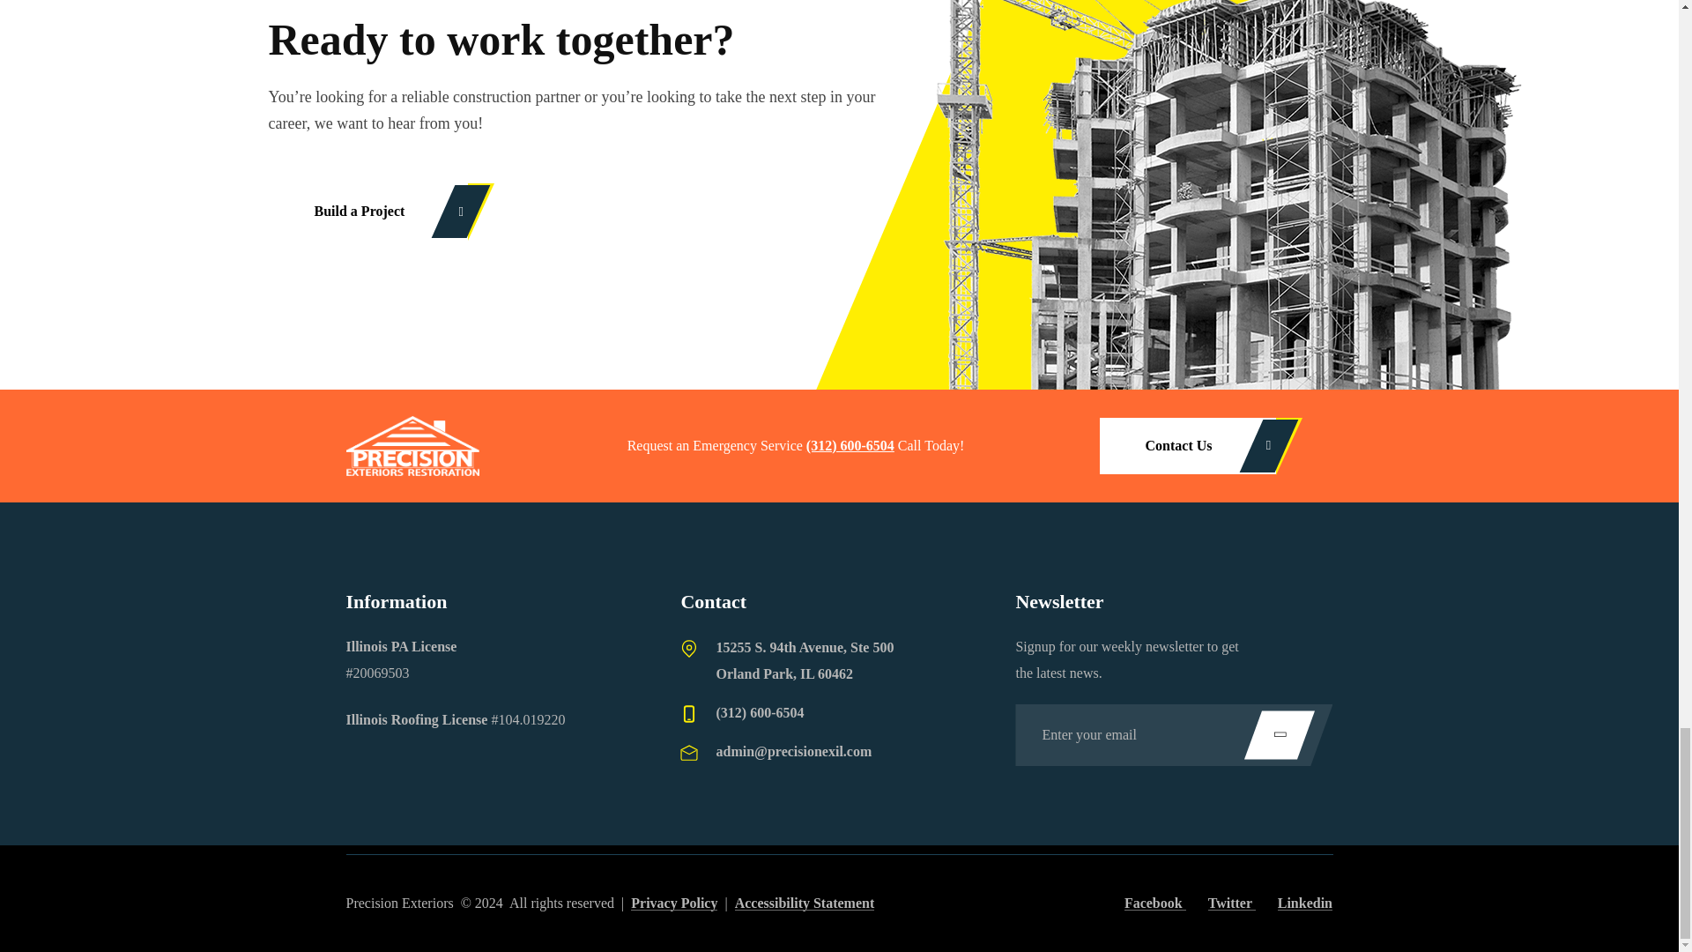 This screenshot has width=1692, height=952. I want to click on Twitter, so click(1231, 903).